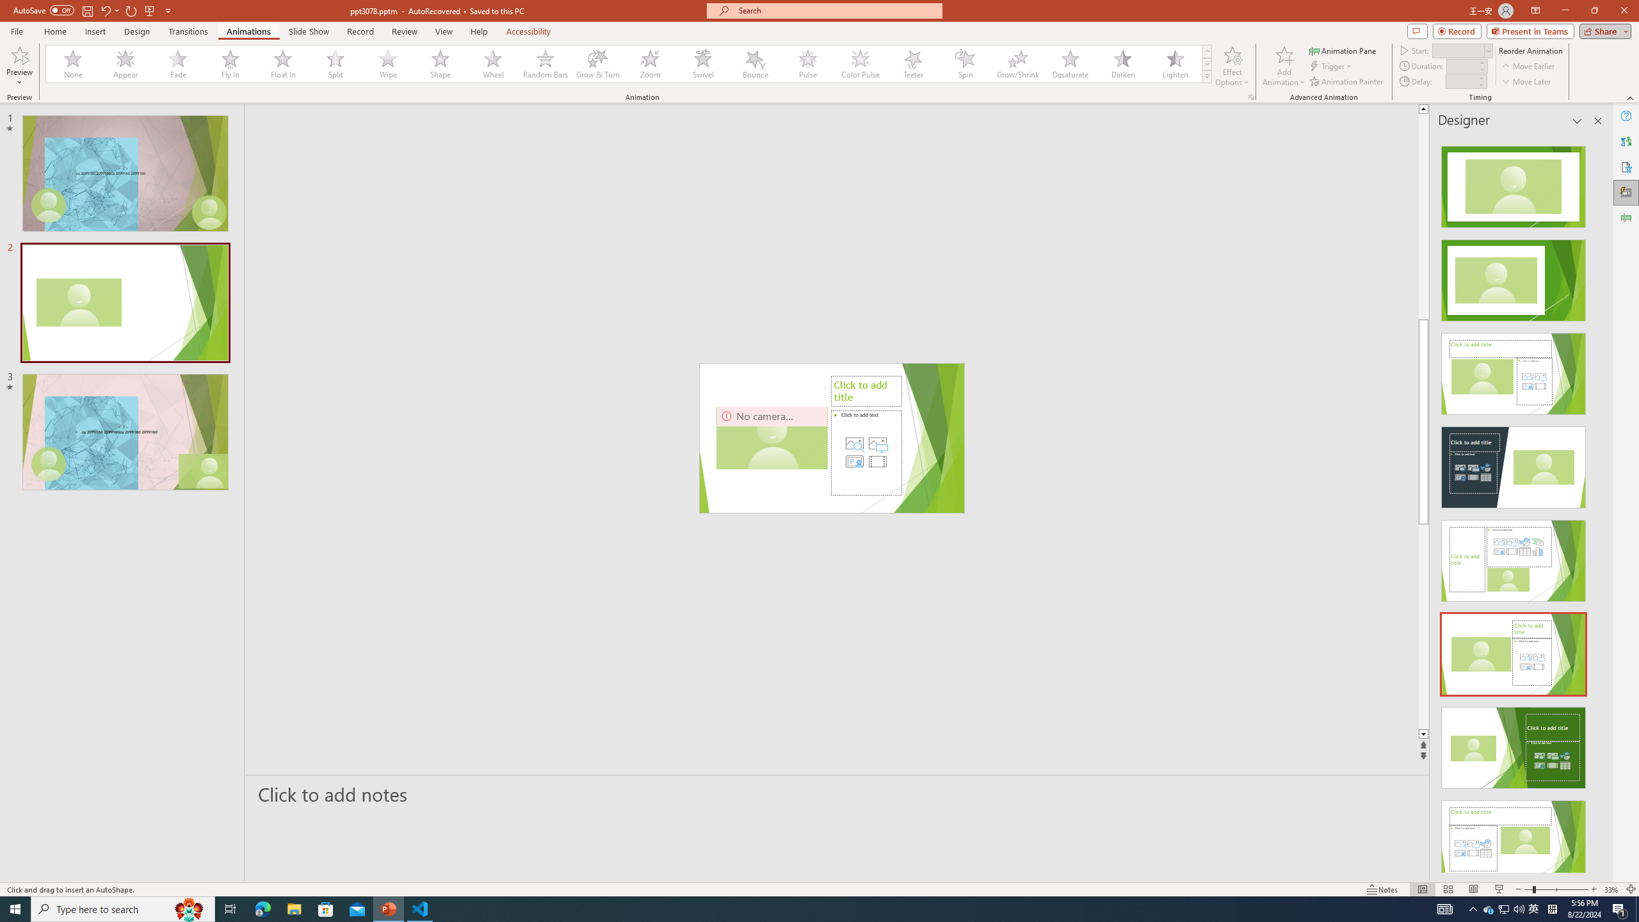 The width and height of the screenshot is (1639, 922). What do you see at coordinates (1597, 504) in the screenshot?
I see `Class: NetUIScrollBar` at bounding box center [1597, 504].